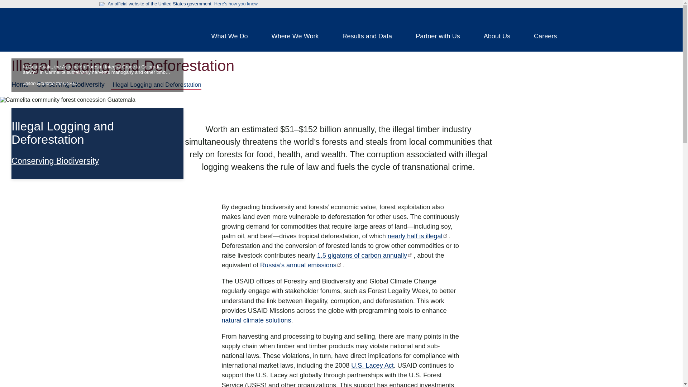 The width and height of the screenshot is (688, 387). Describe the element at coordinates (442, 37) in the screenshot. I see `Partner with Us` at that location.